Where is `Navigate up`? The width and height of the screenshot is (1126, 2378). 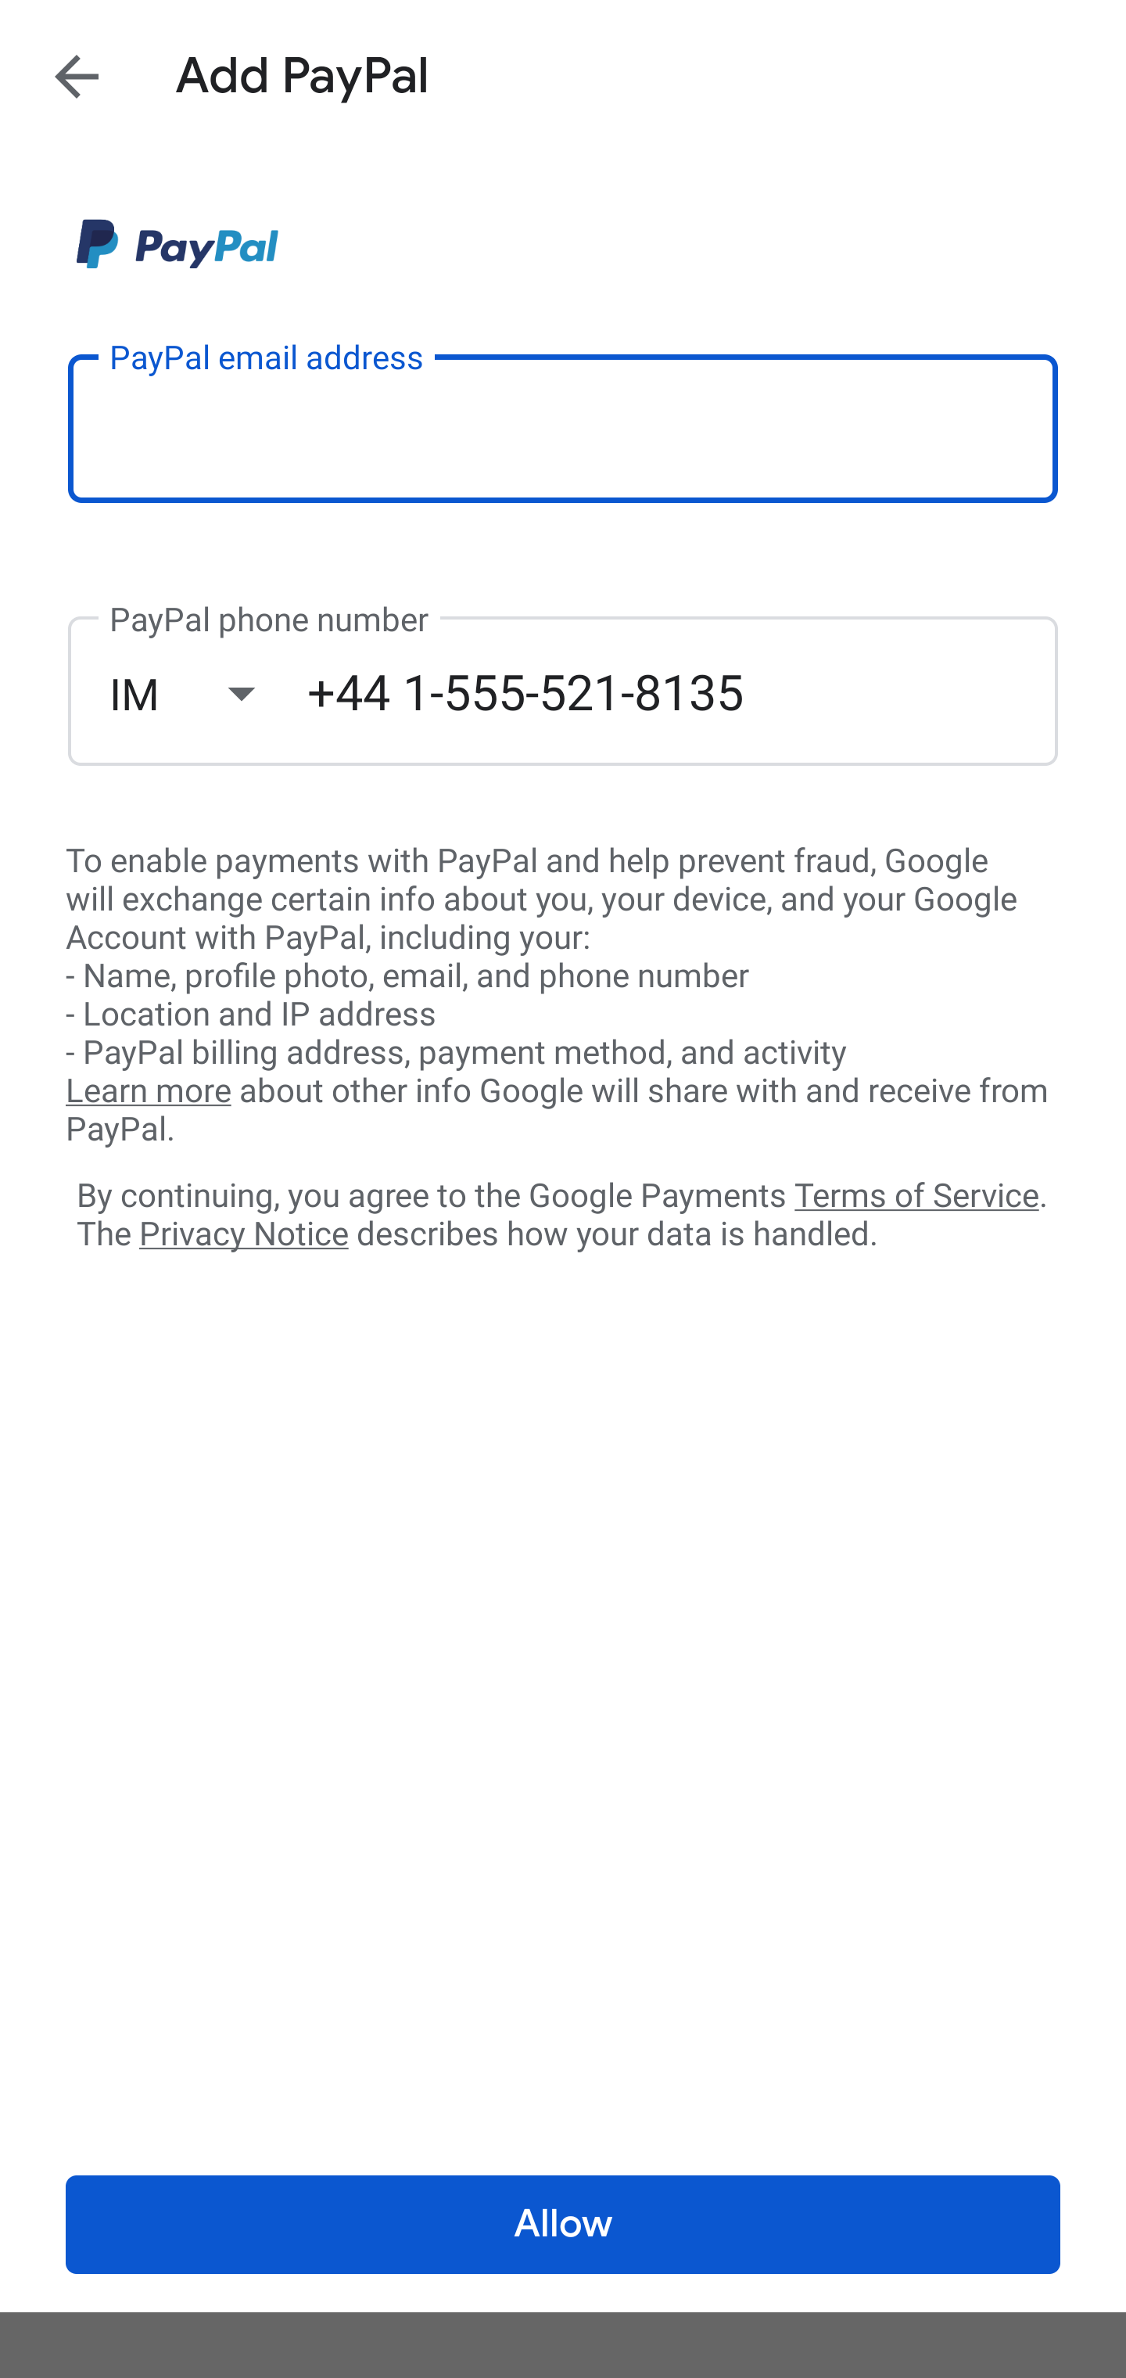 Navigate up is located at coordinates (77, 76).